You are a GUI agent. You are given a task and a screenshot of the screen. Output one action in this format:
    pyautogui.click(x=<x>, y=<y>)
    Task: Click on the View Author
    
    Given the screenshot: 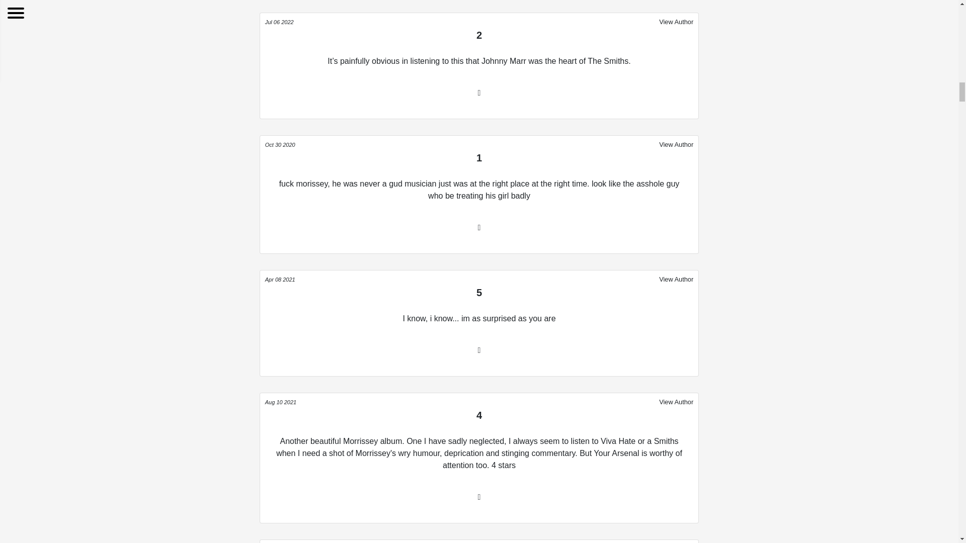 What is the action you would take?
    pyautogui.click(x=676, y=144)
    